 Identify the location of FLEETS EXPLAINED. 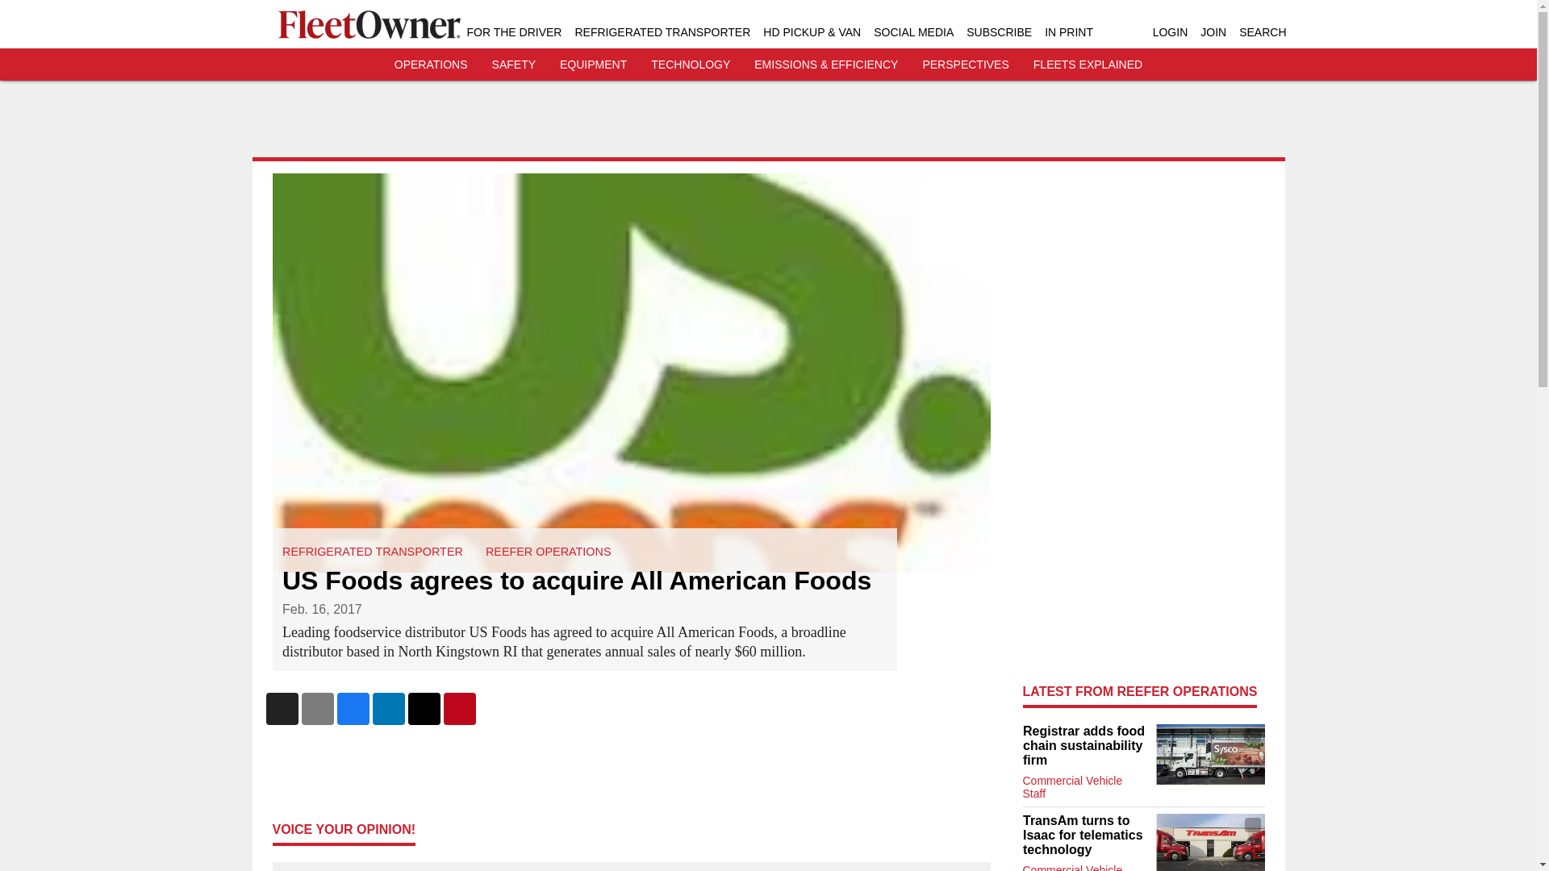
(1088, 65).